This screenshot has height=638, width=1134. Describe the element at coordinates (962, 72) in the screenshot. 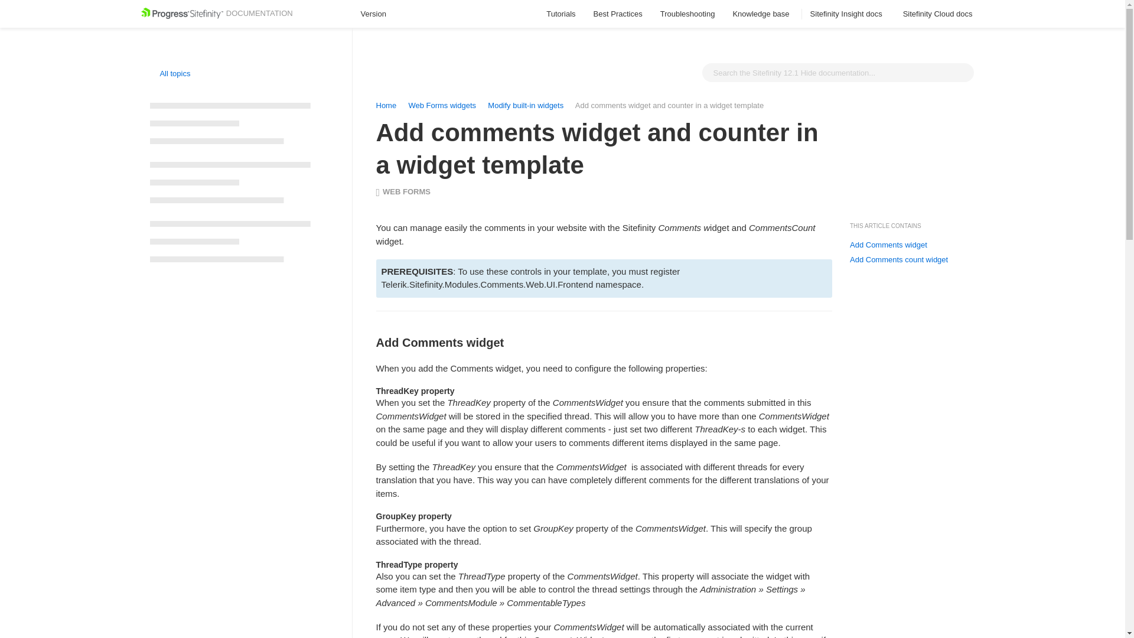

I see `Search` at that location.